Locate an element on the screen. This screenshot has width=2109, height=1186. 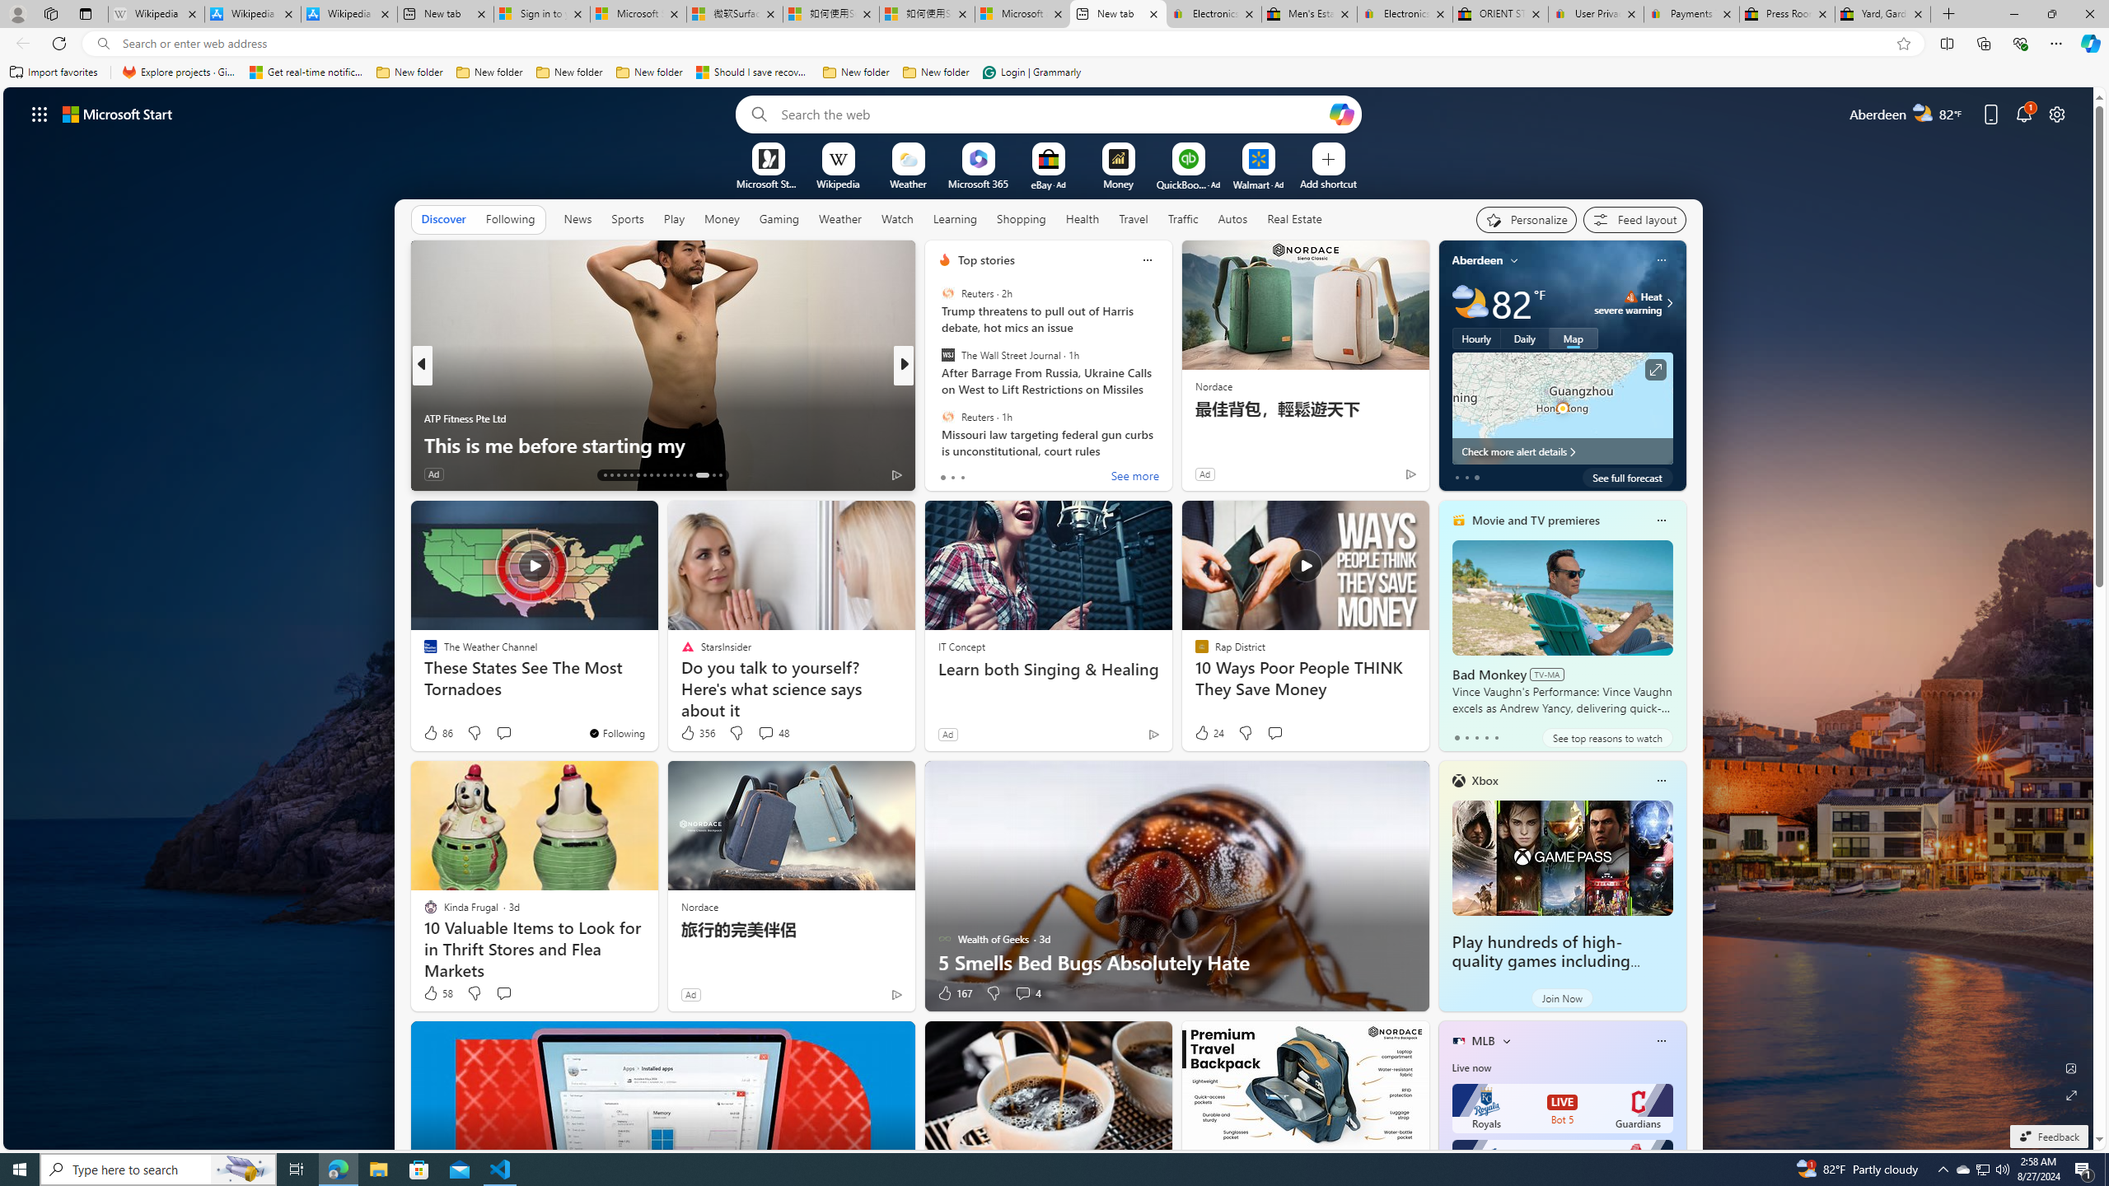
Top stories is located at coordinates (985, 260).